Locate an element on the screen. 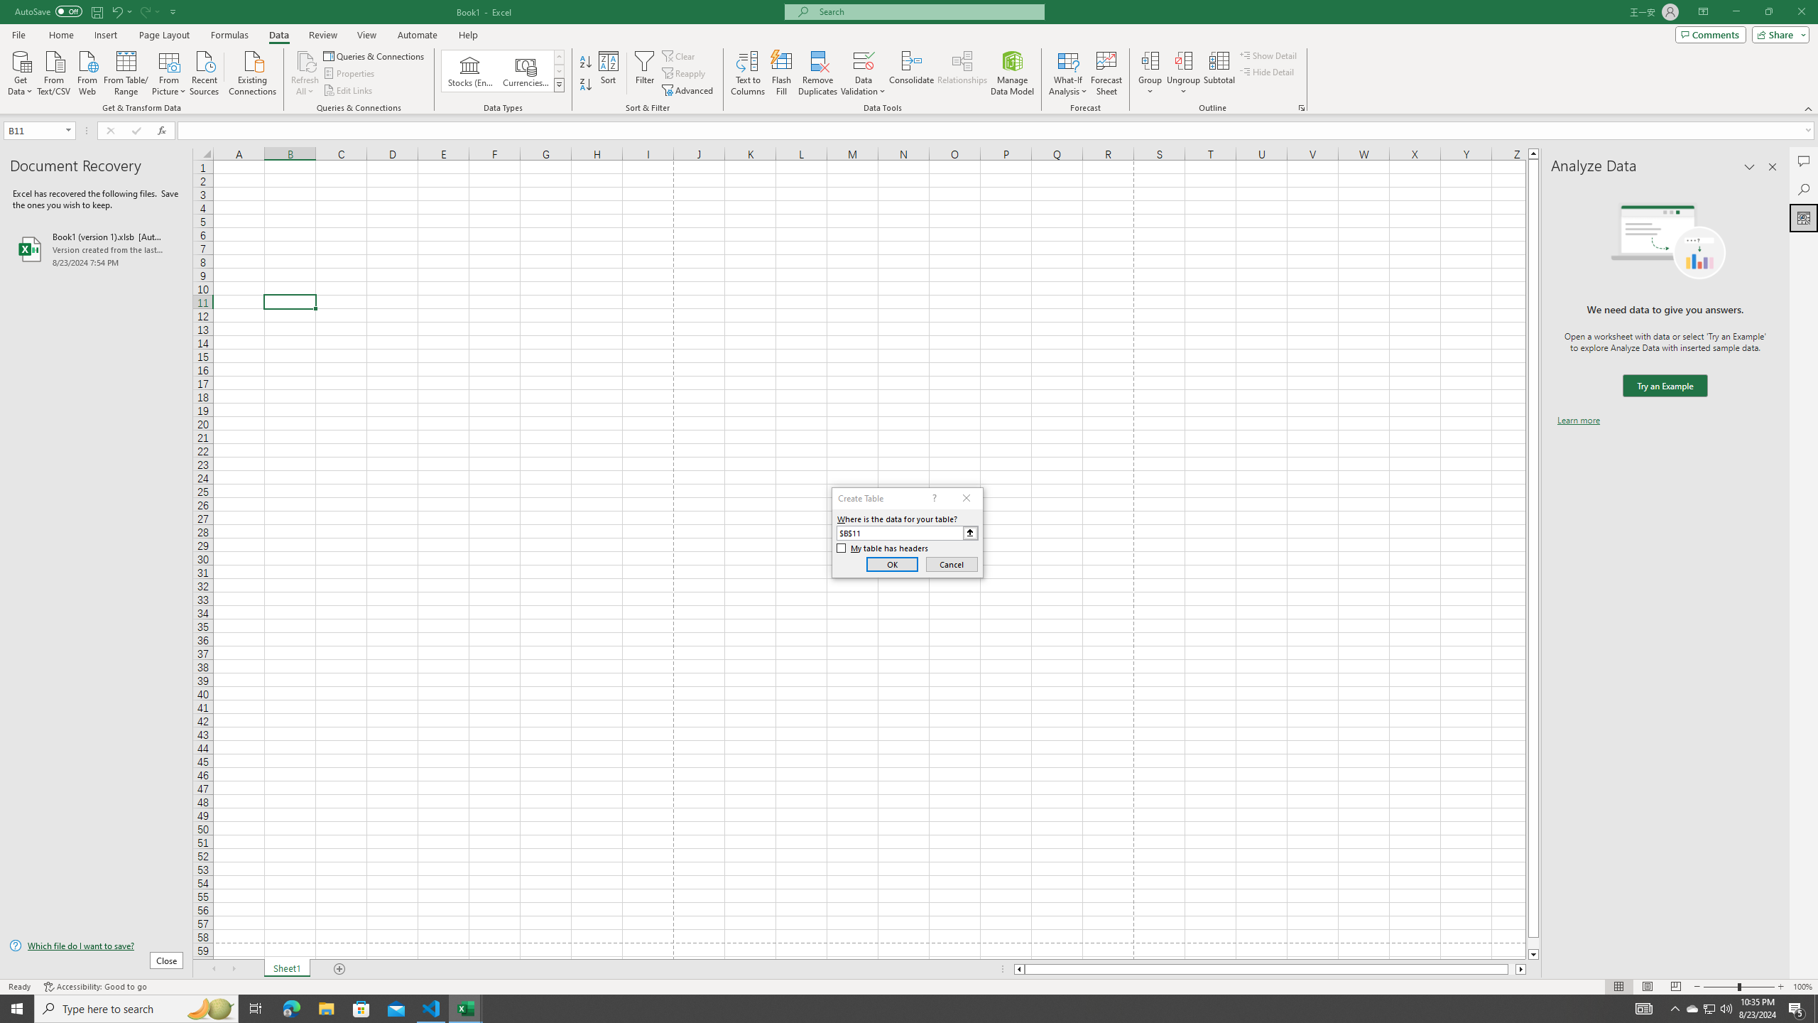 Image resolution: width=1818 pixels, height=1023 pixels. Formula Bar is located at coordinates (998, 131).